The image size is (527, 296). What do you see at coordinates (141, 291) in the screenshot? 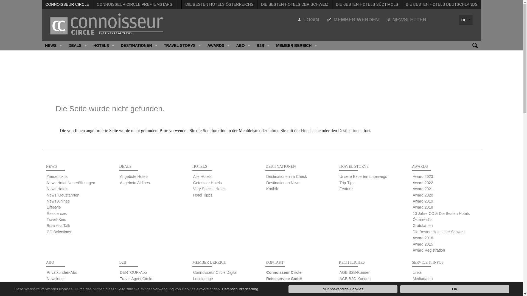
I see `Magazin-Nachbestellung` at bounding box center [141, 291].